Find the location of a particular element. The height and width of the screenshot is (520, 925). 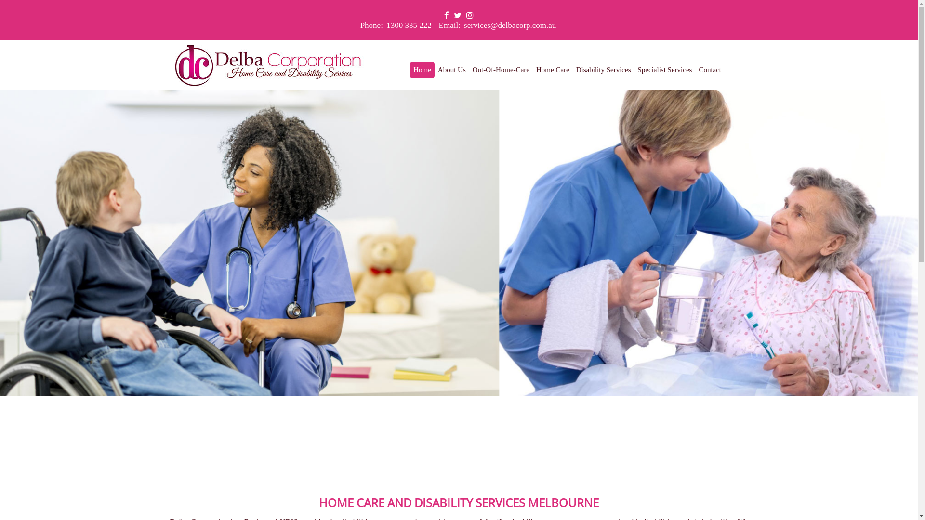

About Us is located at coordinates (452, 70).